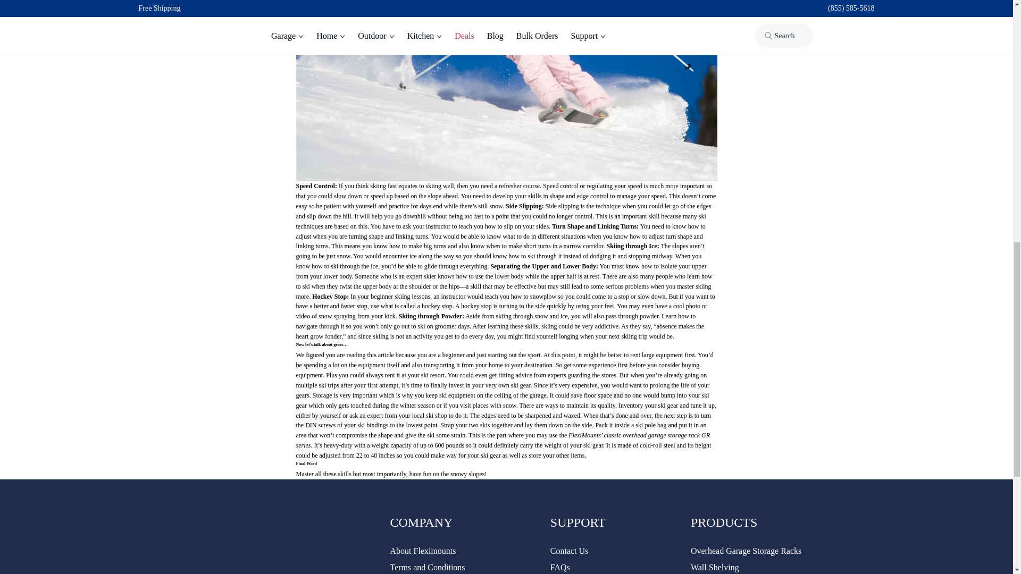 This screenshot has width=1021, height=574. I want to click on Overhead Garage Storage Racks, so click(746, 551).